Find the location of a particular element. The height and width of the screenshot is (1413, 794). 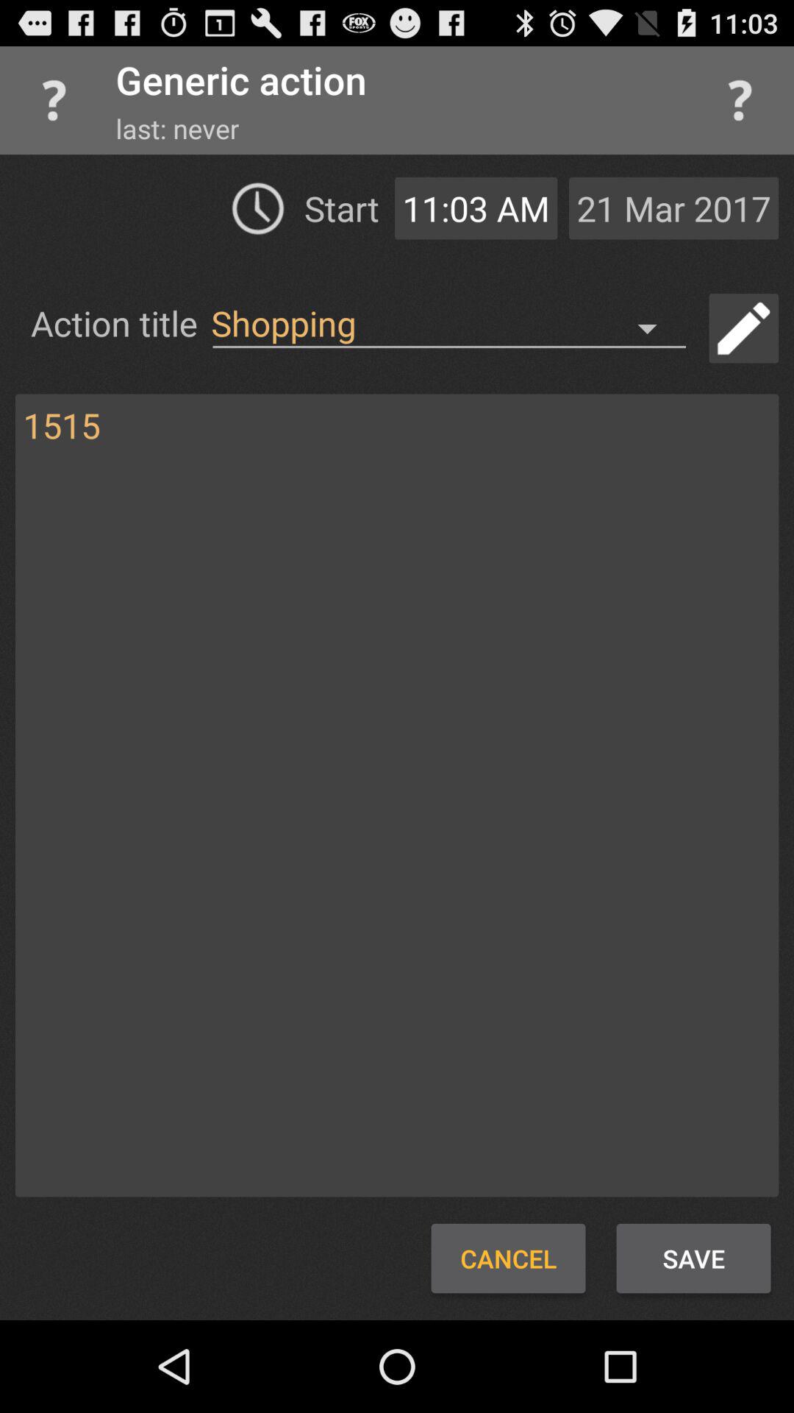

edit field is located at coordinates (744, 328).